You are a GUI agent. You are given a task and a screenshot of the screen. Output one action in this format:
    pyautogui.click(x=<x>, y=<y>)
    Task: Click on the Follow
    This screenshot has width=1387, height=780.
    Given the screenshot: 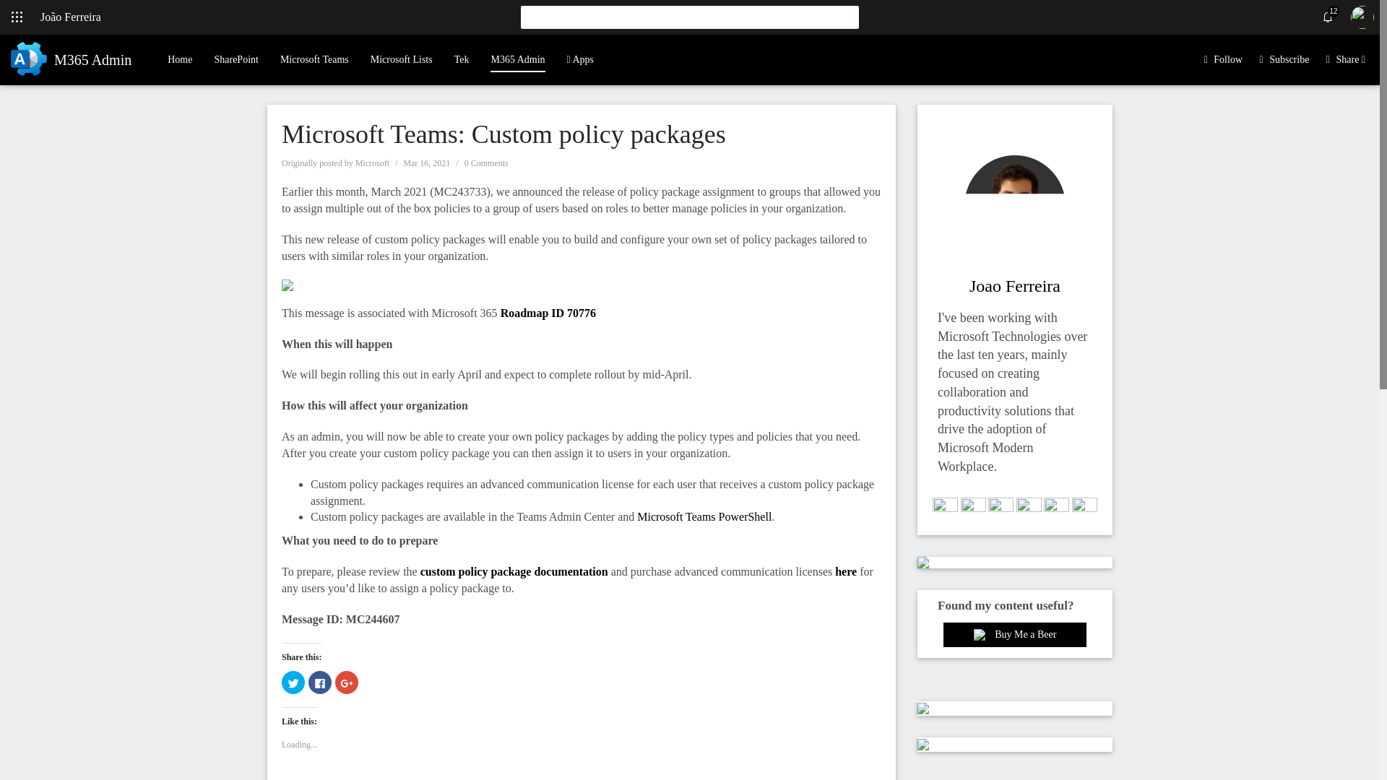 What is the action you would take?
    pyautogui.click(x=1228, y=59)
    